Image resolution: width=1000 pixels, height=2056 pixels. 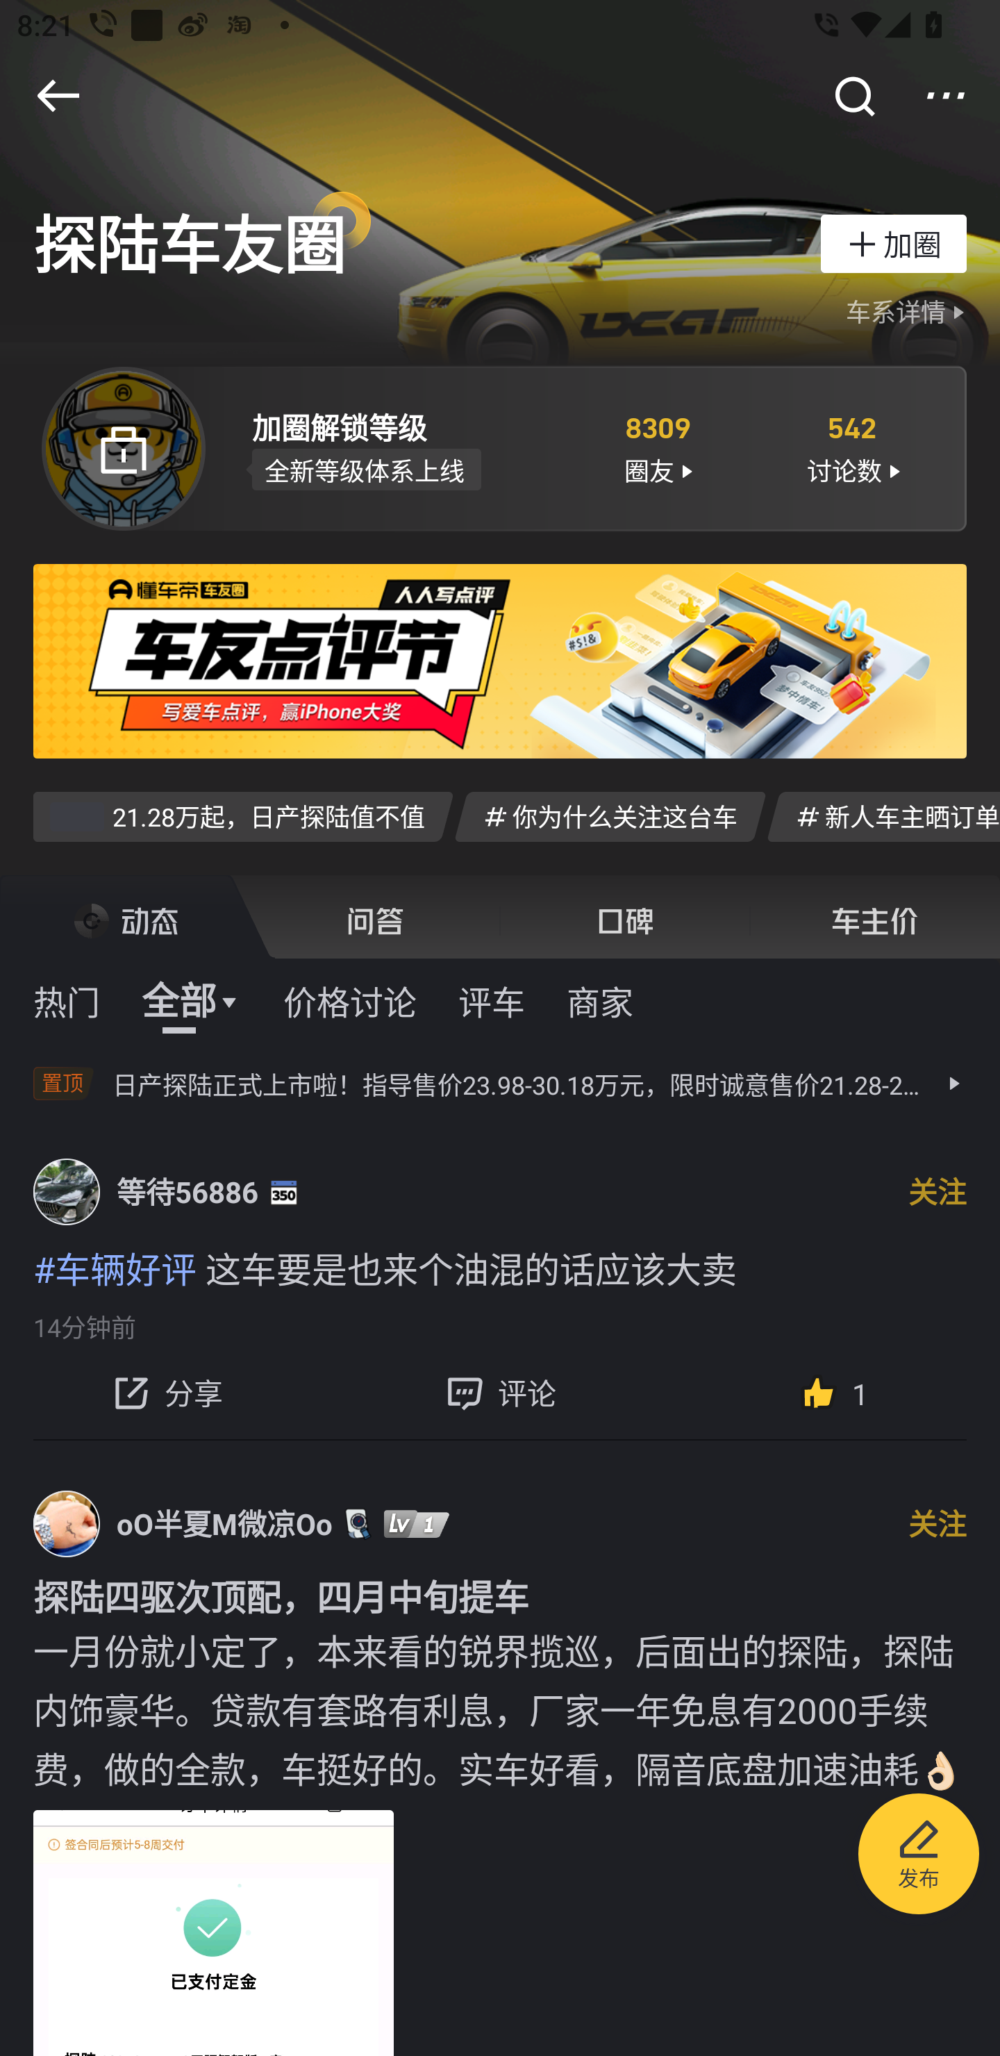 What do you see at coordinates (350, 1000) in the screenshot?
I see `价格讨论` at bounding box center [350, 1000].